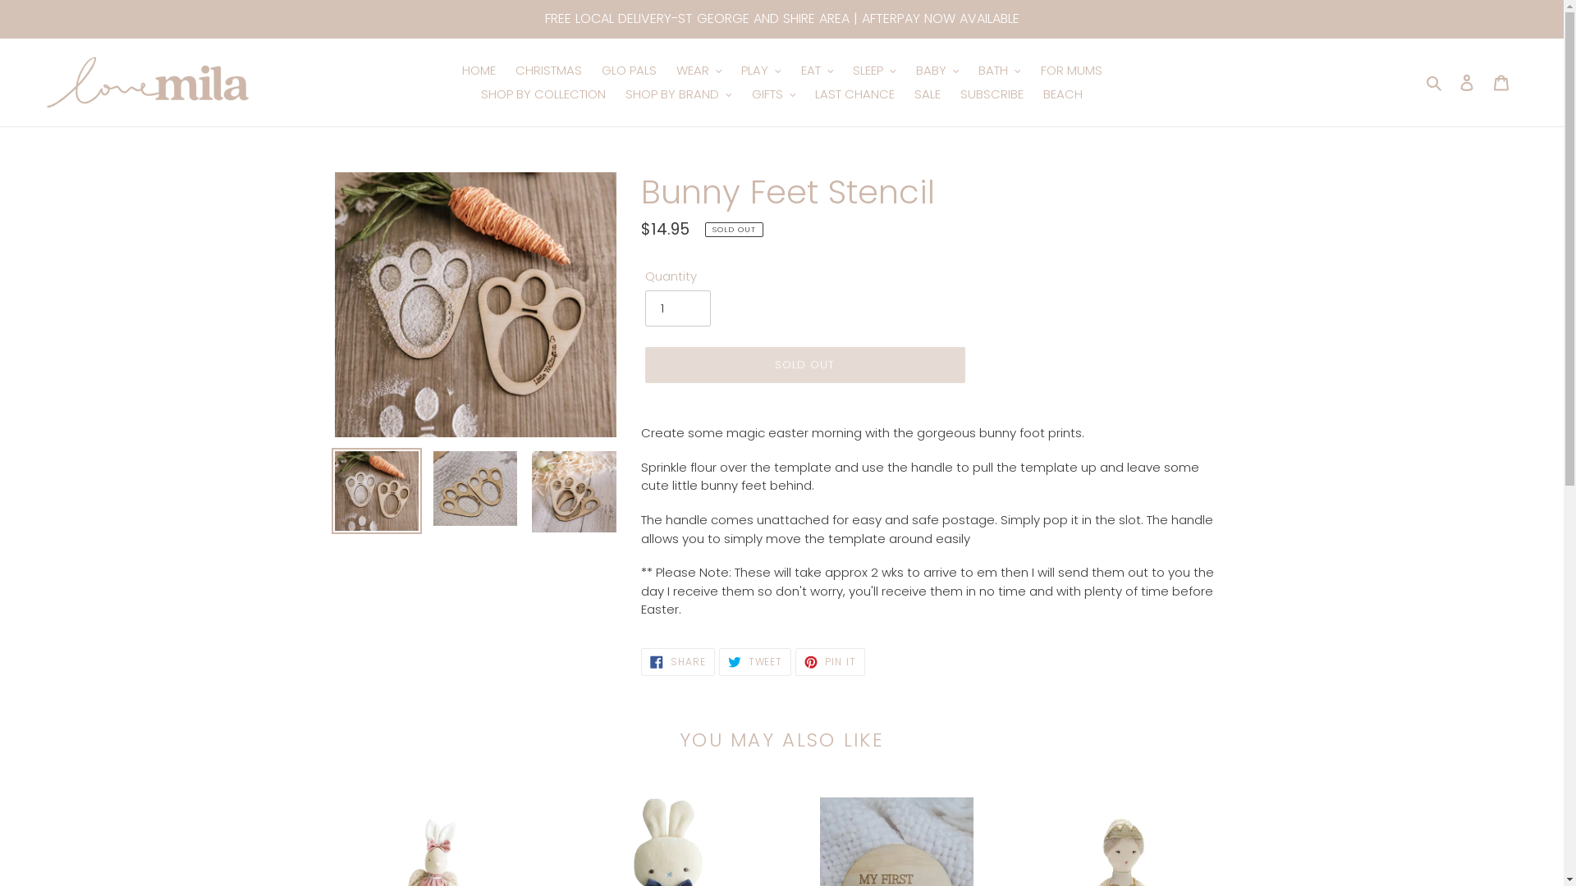 Image resolution: width=1576 pixels, height=886 pixels. What do you see at coordinates (1467, 82) in the screenshot?
I see `Log in` at bounding box center [1467, 82].